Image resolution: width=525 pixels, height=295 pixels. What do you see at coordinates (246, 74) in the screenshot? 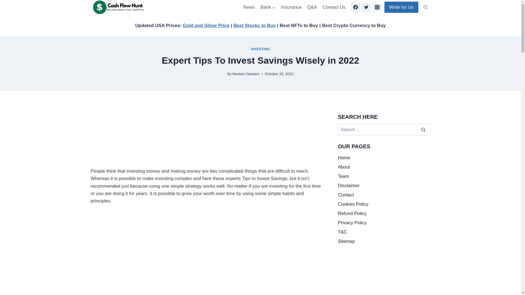
I see `Neelam Gautam` at bounding box center [246, 74].